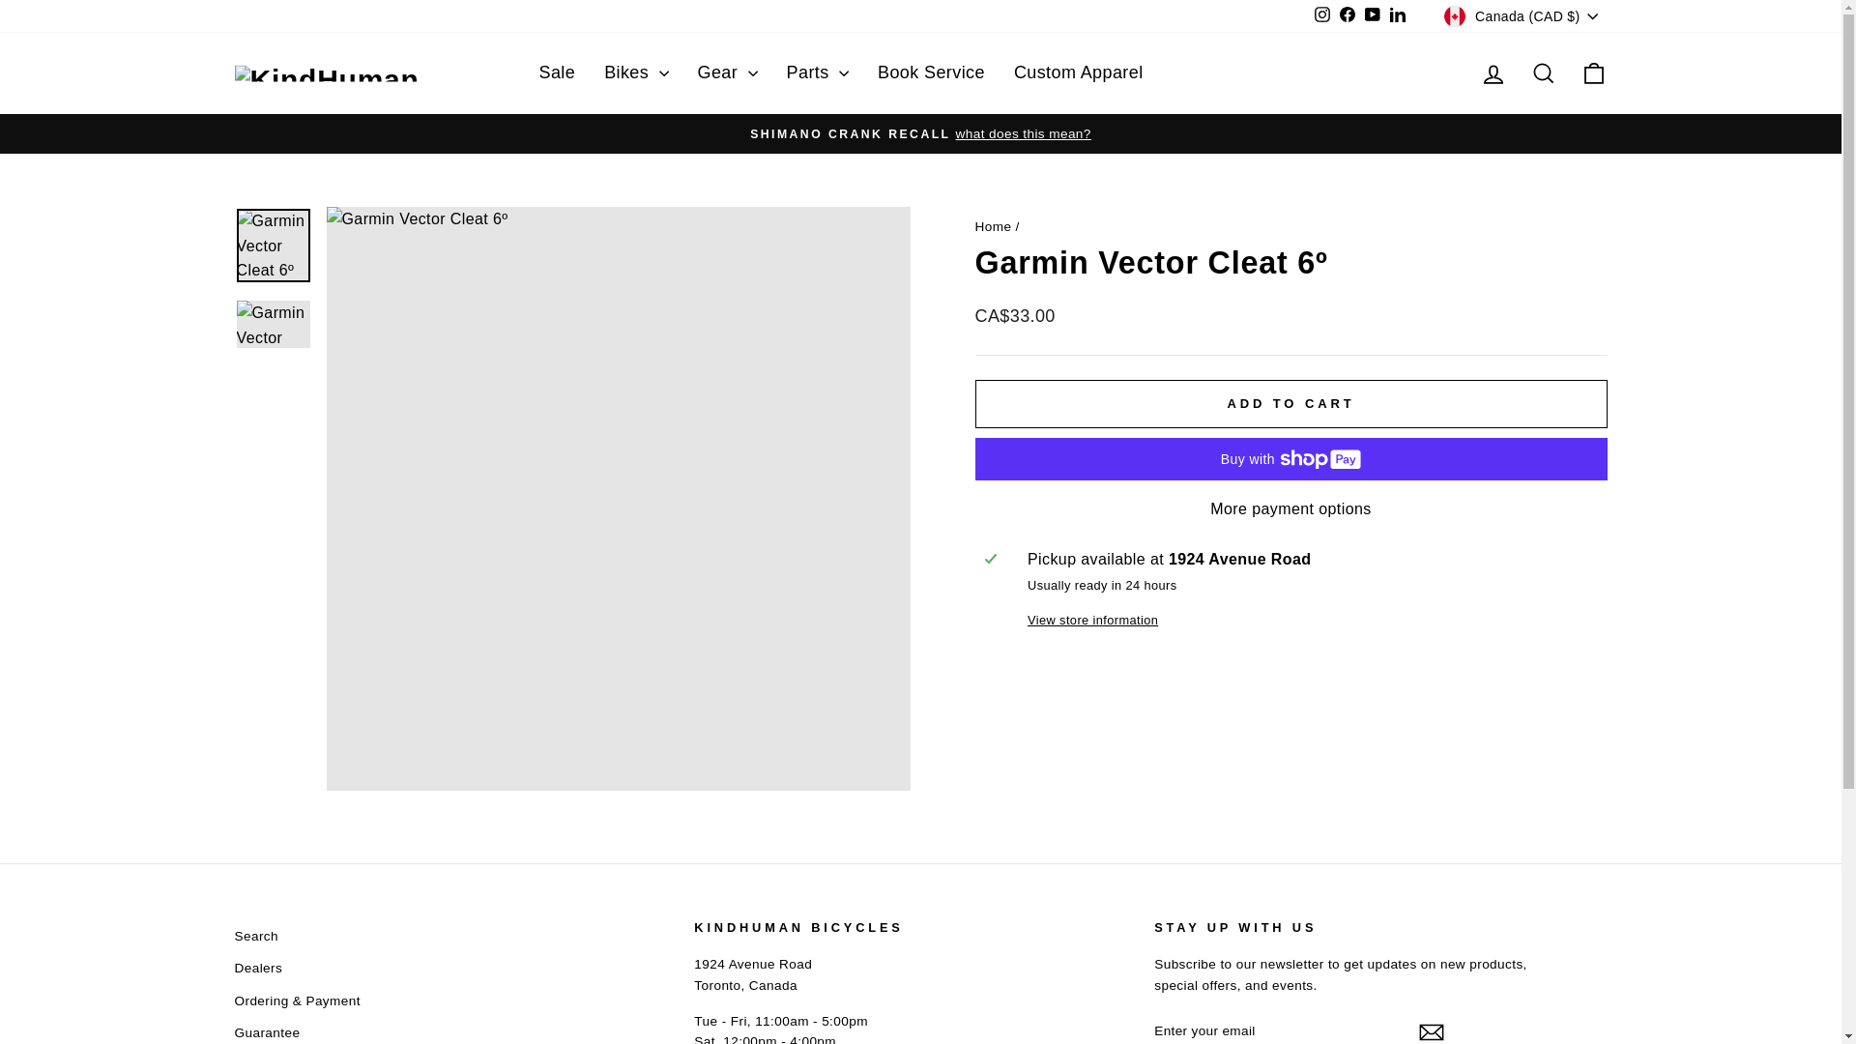  What do you see at coordinates (258, 969) in the screenshot?
I see `Dealers` at bounding box center [258, 969].